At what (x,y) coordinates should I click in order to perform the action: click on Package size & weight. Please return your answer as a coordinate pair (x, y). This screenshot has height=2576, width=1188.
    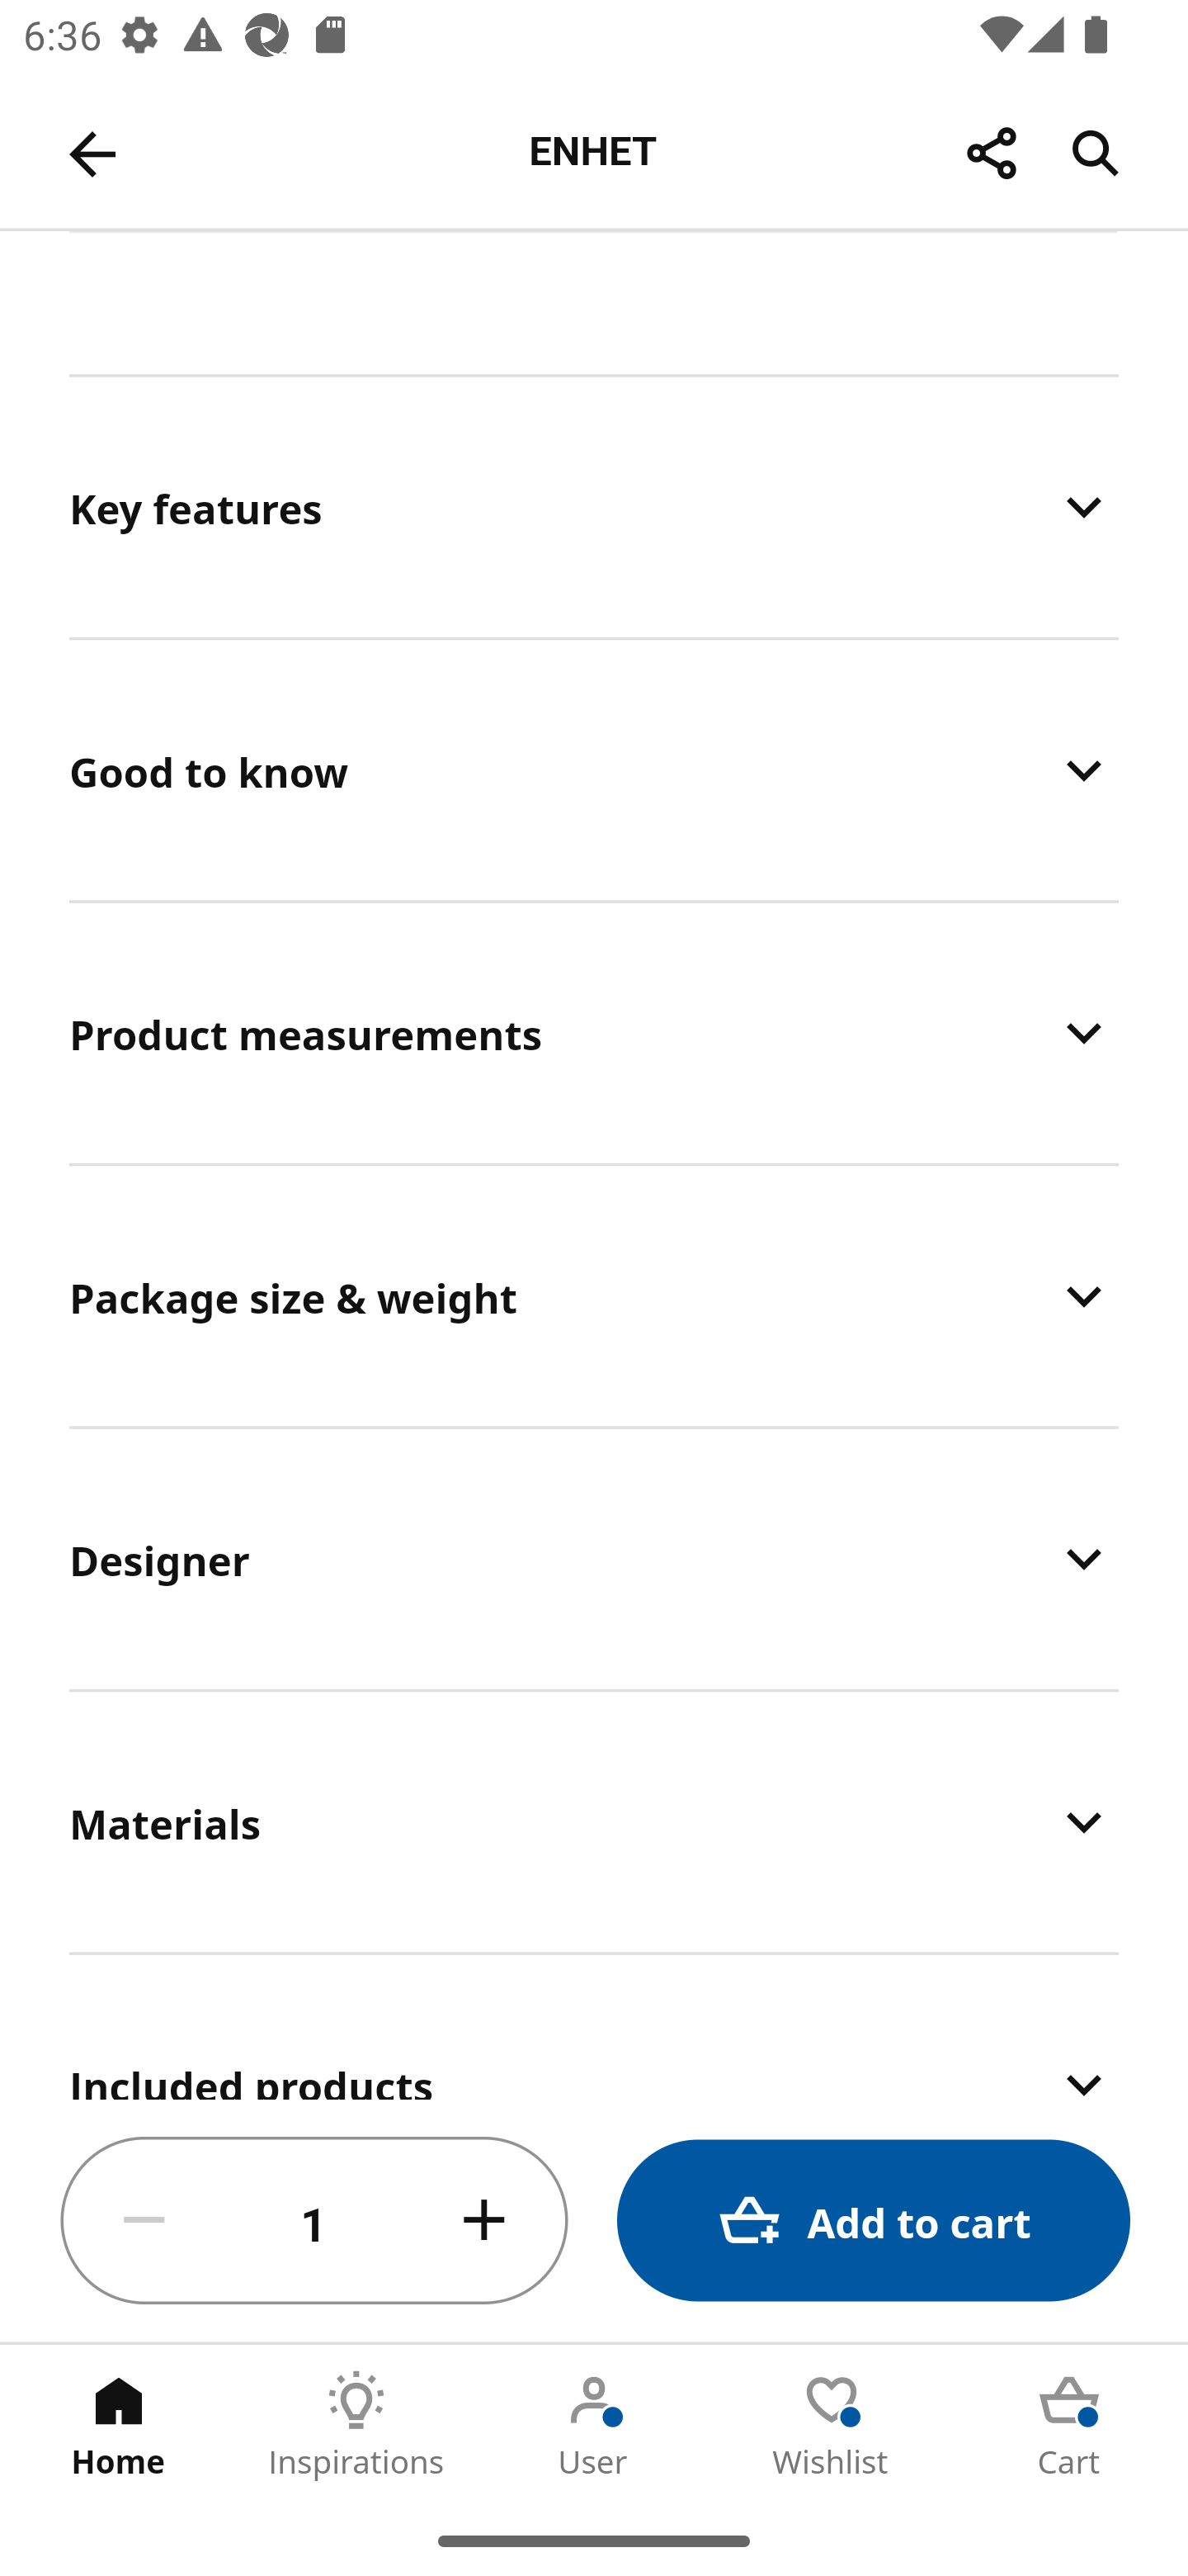
    Looking at the image, I should click on (594, 1296).